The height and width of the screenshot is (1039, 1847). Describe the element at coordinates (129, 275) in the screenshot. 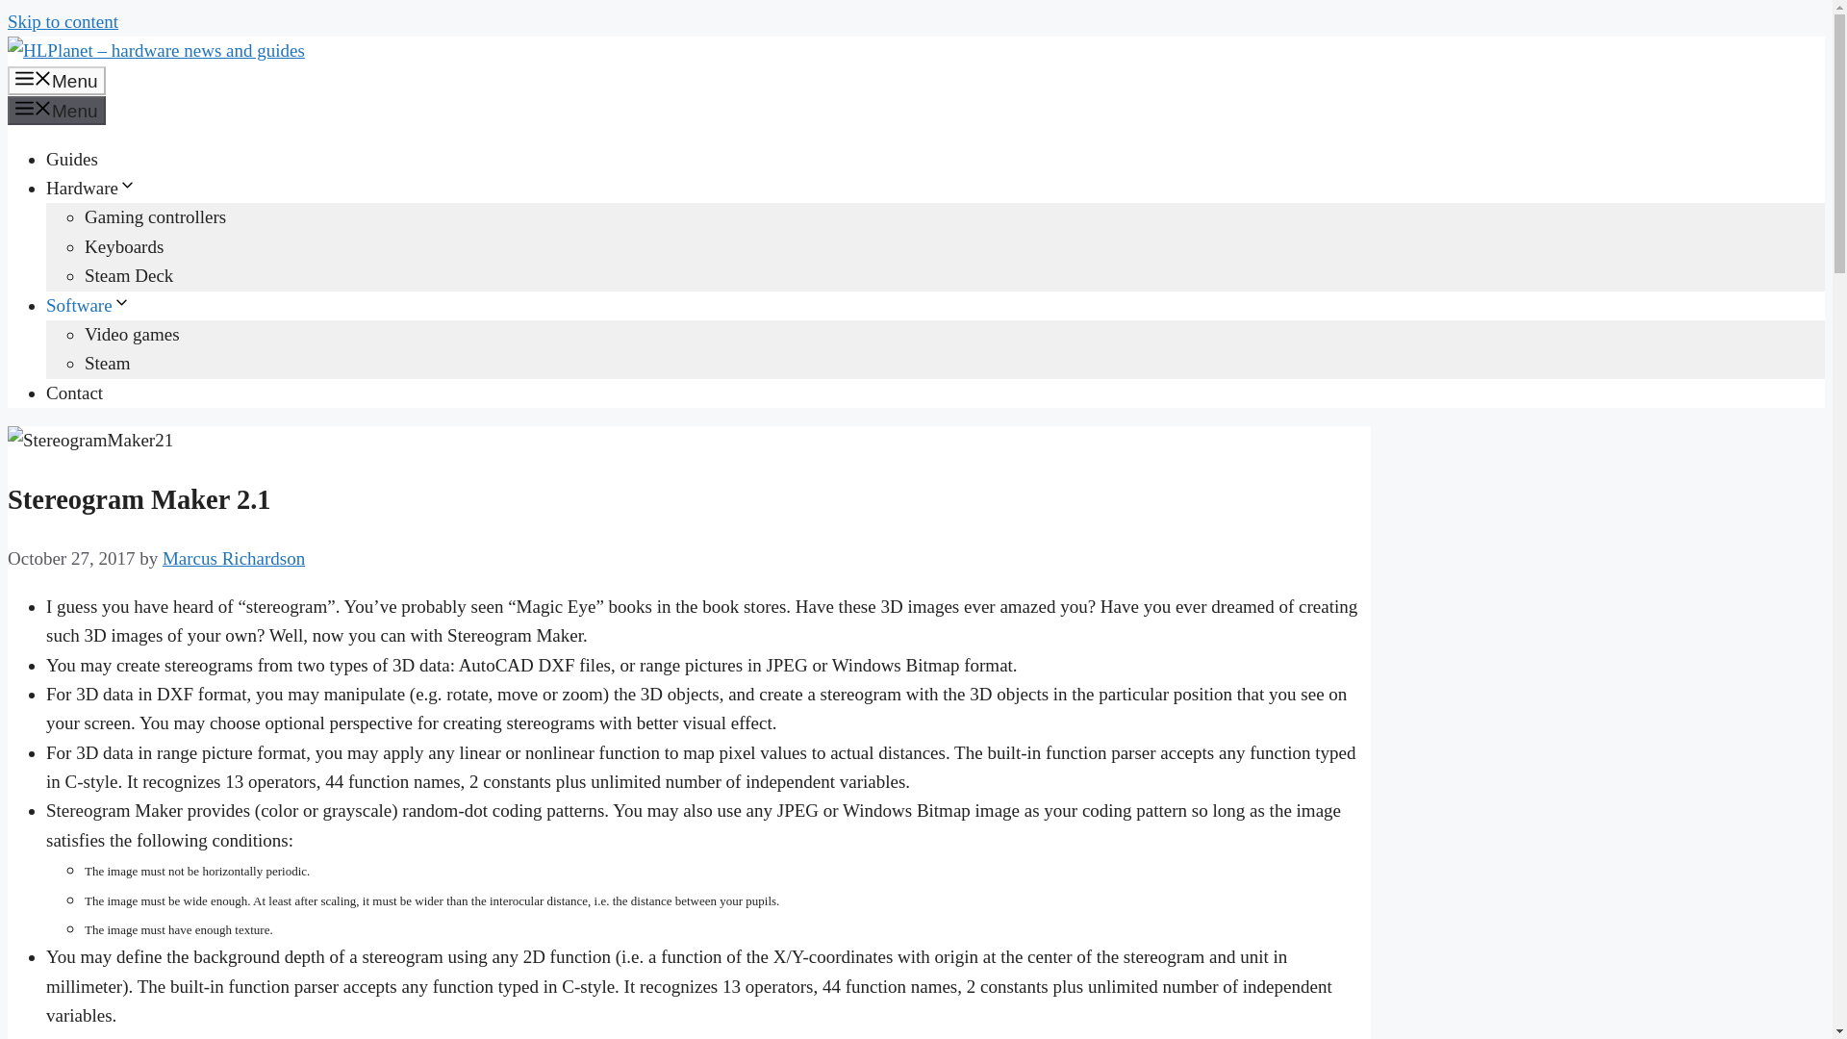

I see `Steam Deck` at that location.